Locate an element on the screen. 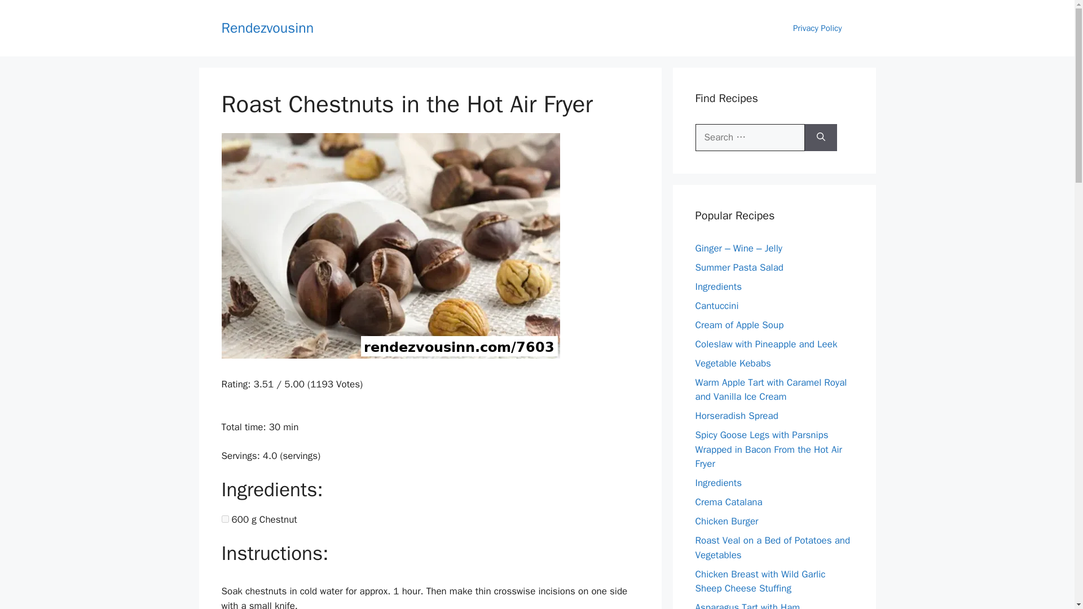 This screenshot has height=609, width=1083. Search for: is located at coordinates (750, 138).